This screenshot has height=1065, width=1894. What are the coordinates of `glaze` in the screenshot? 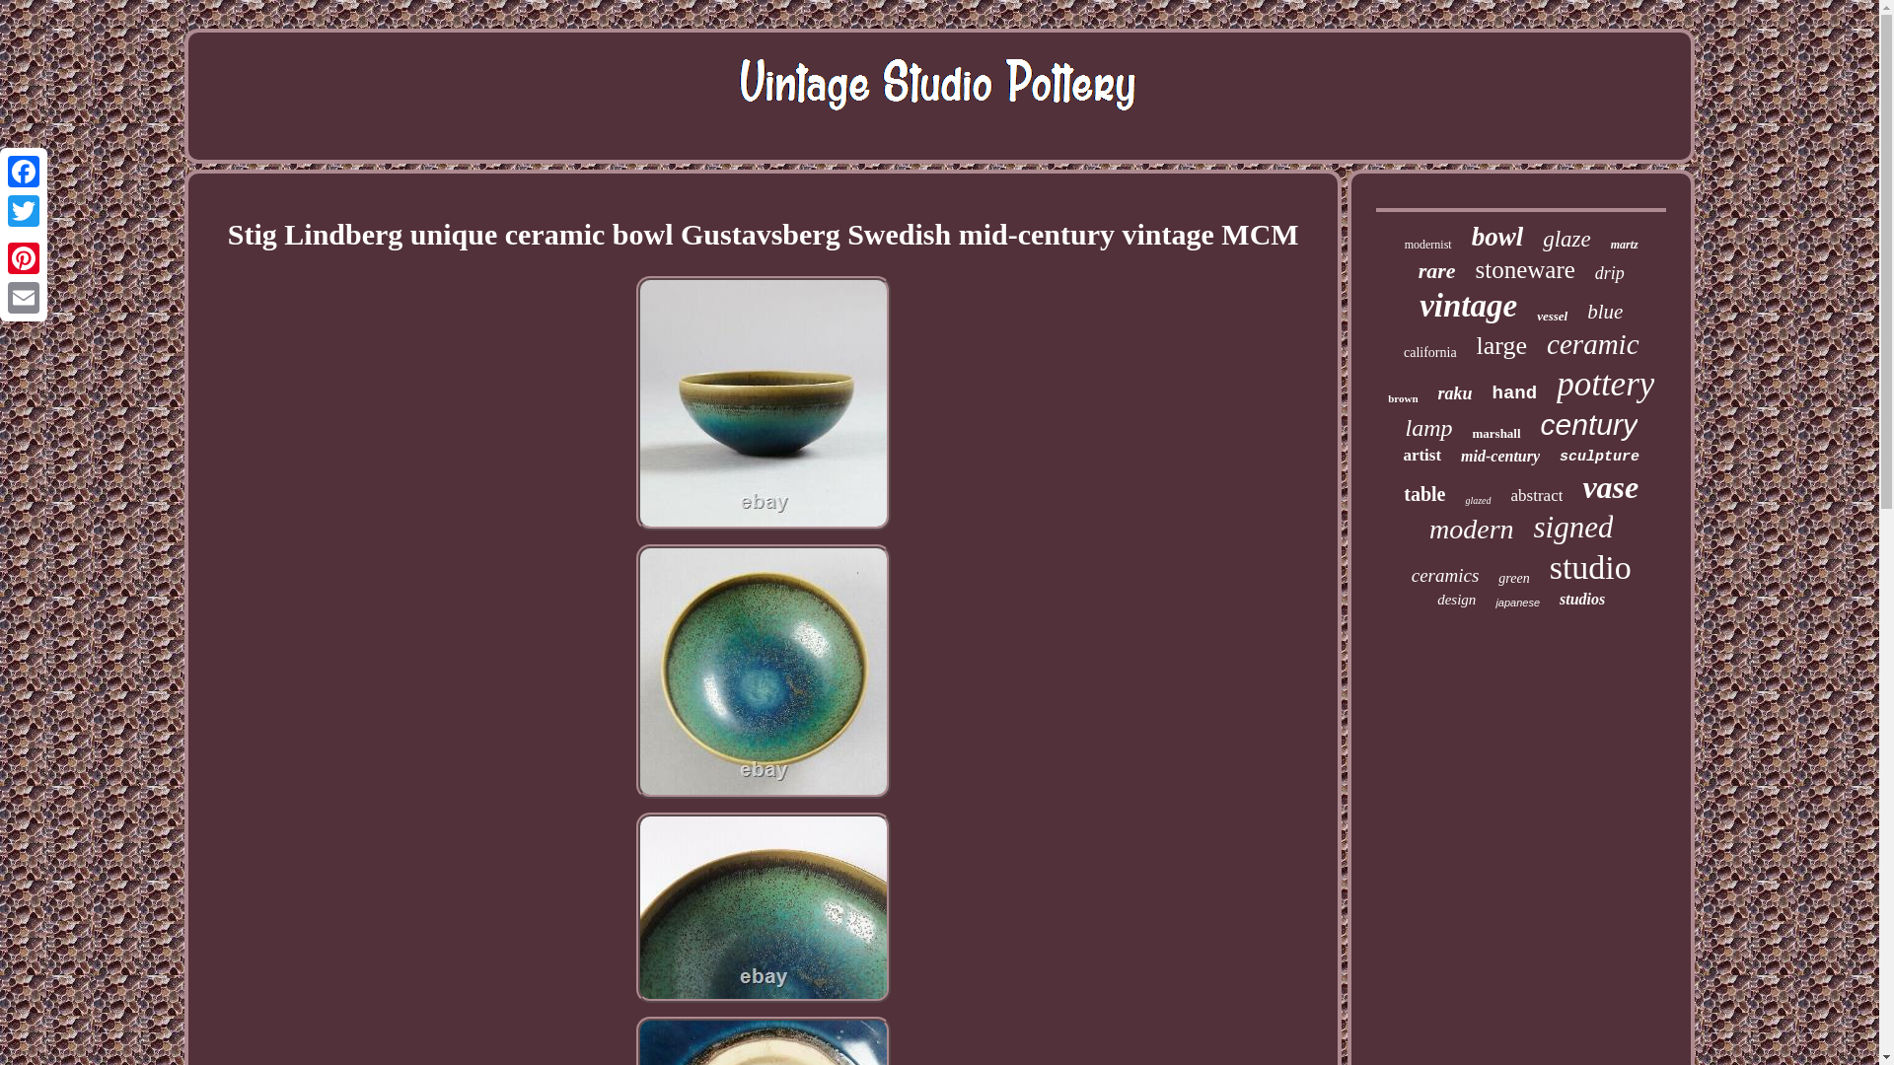 It's located at (1566, 239).